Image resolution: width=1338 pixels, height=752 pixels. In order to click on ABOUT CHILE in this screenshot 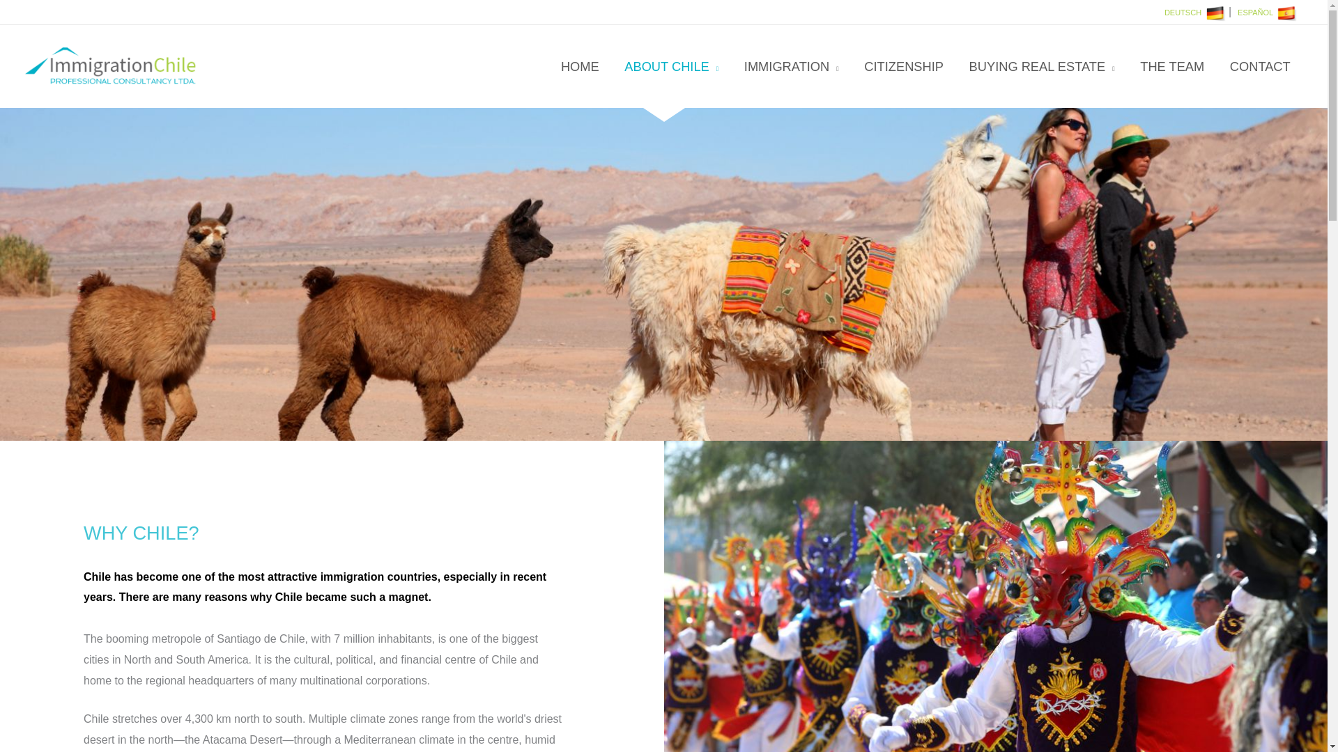, I will do `click(672, 66)`.